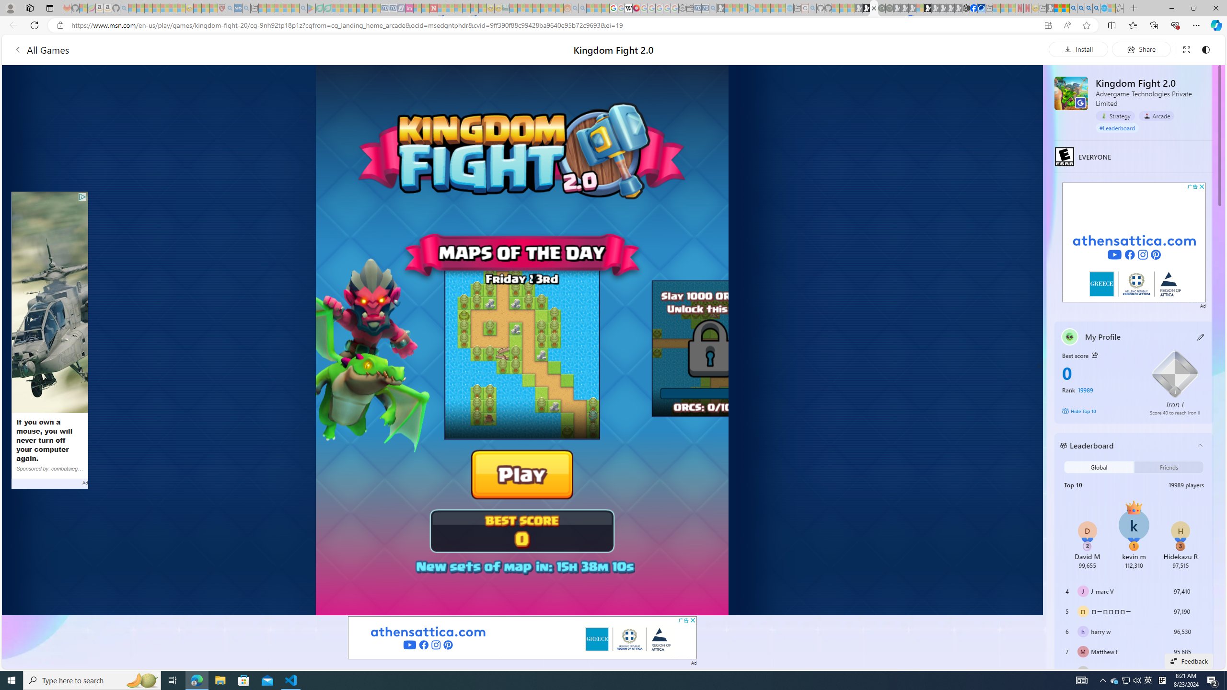 The image size is (1227, 690). Describe the element at coordinates (1078, 49) in the screenshot. I see `Install` at that location.